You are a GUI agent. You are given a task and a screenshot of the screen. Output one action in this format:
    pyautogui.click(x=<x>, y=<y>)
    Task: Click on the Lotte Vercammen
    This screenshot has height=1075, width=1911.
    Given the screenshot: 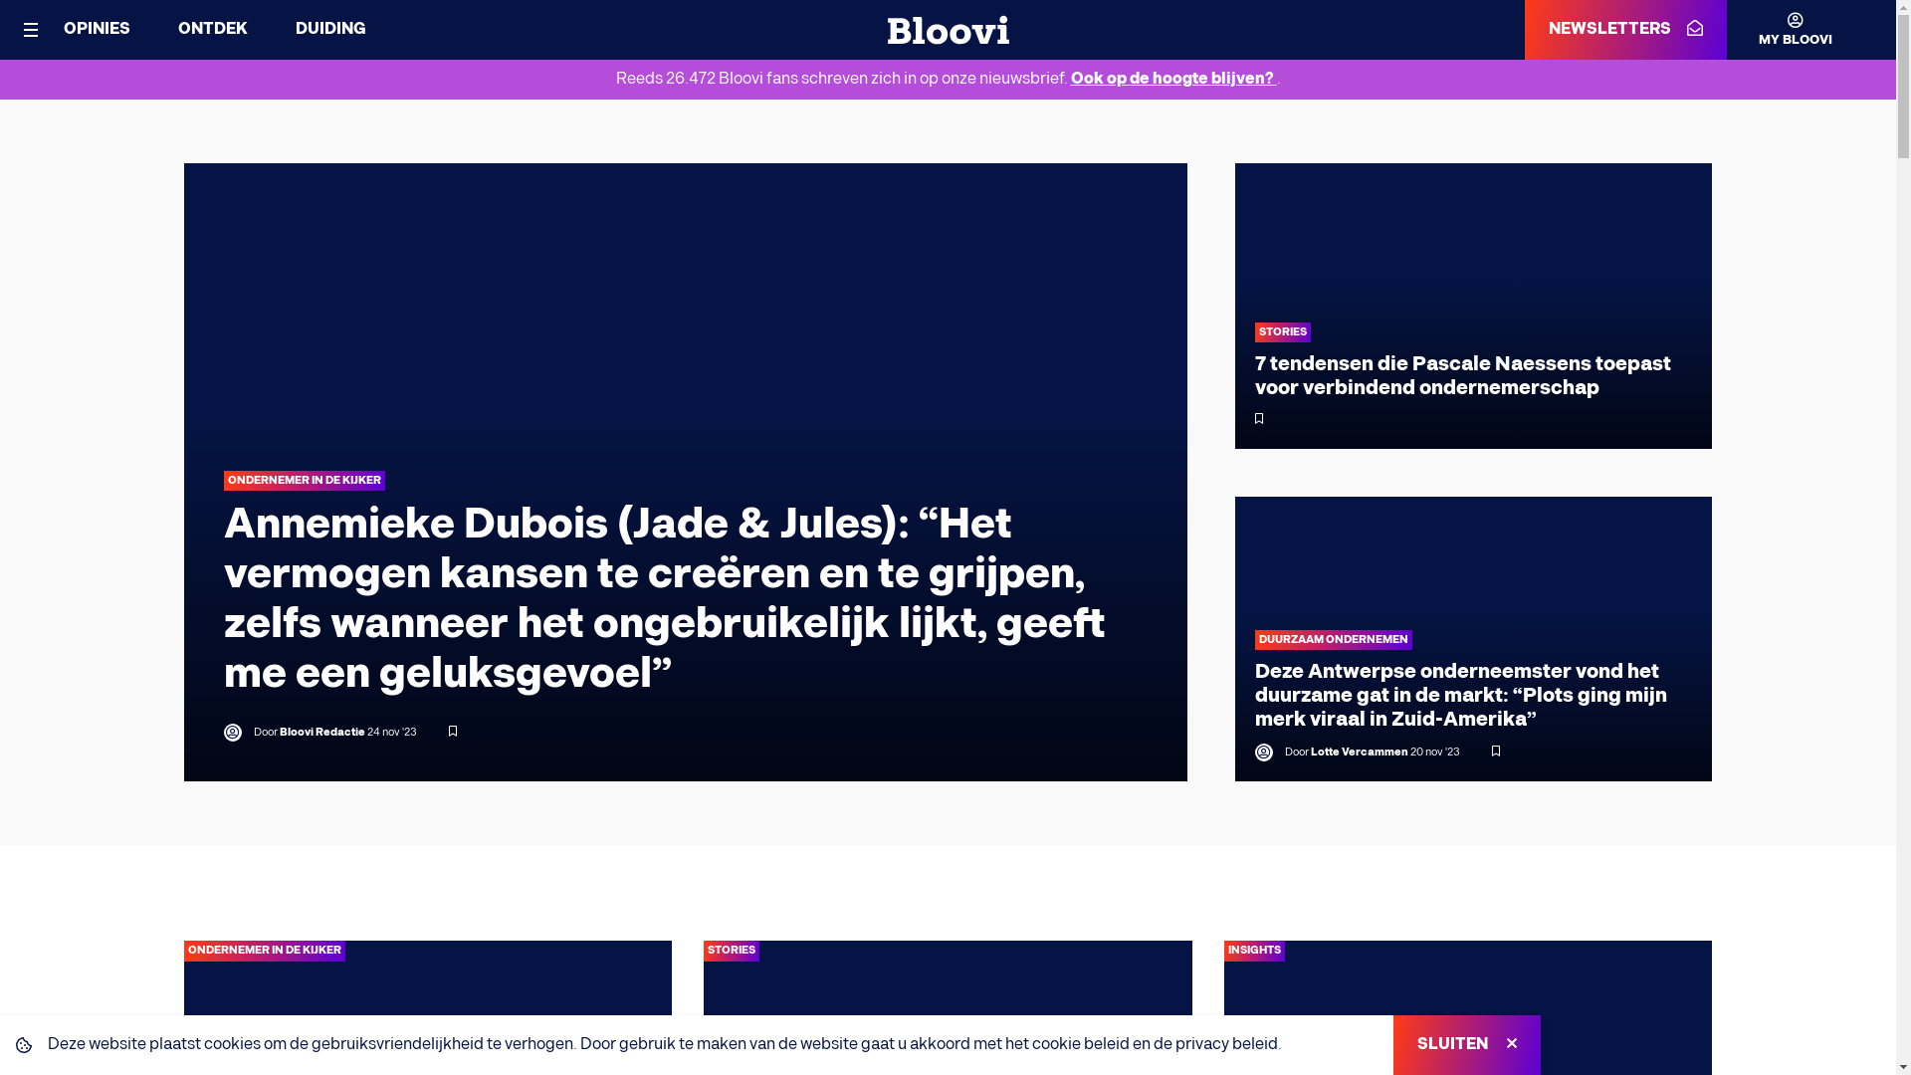 What is the action you would take?
    pyautogui.click(x=1359, y=752)
    